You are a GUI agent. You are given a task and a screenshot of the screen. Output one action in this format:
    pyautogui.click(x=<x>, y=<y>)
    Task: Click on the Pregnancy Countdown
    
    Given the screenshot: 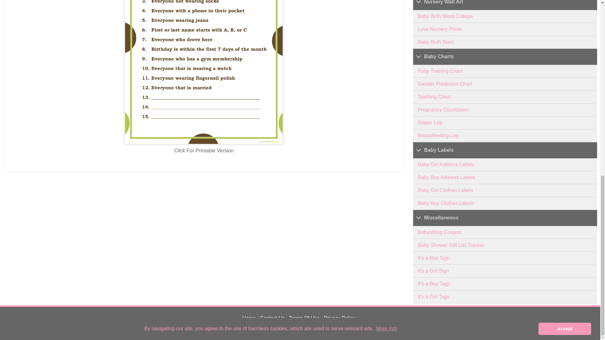 What is the action you would take?
    pyautogui.click(x=505, y=110)
    